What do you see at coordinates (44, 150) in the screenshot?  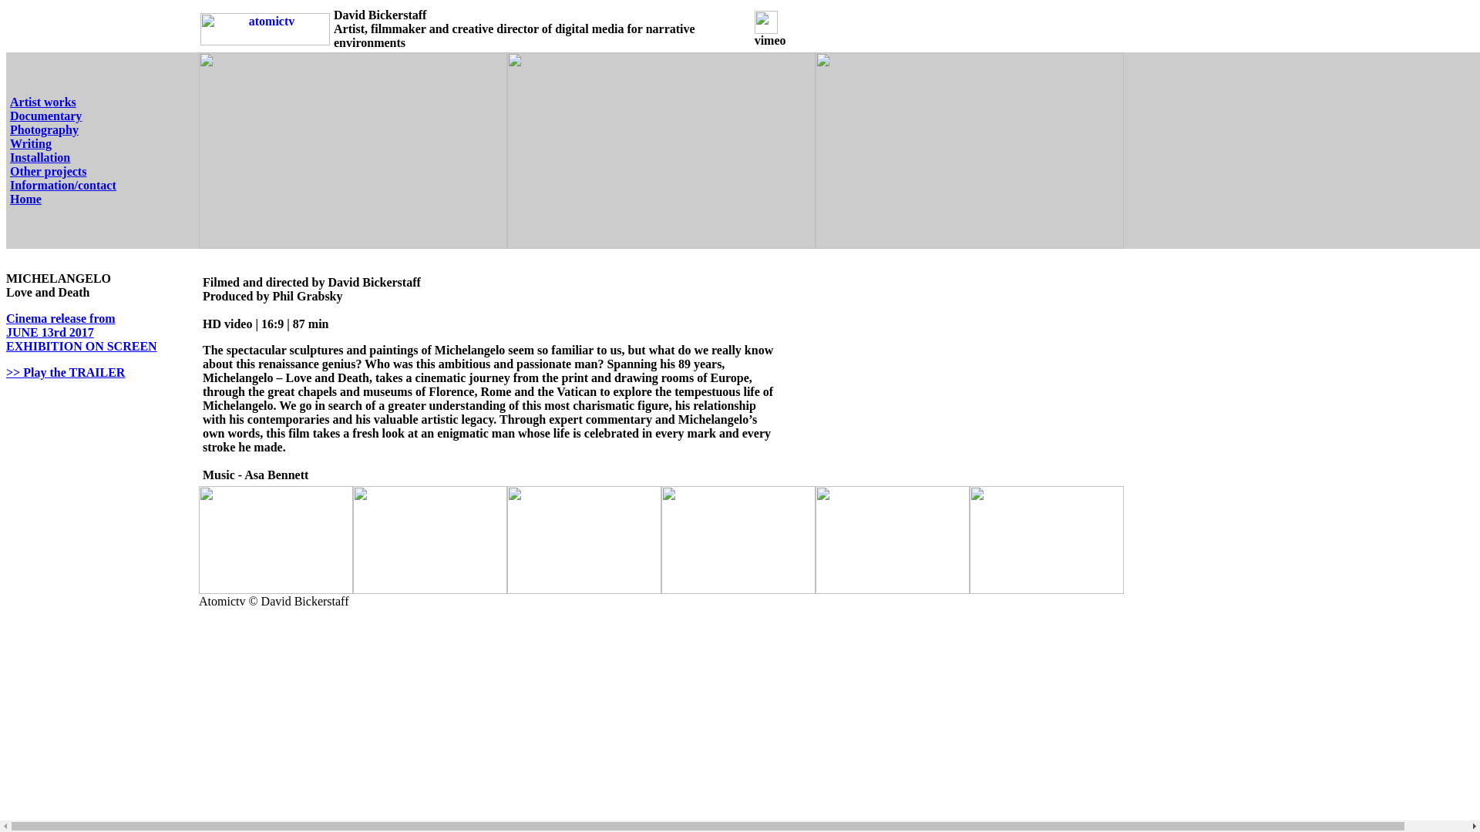 I see `The Bickering Staff` at bounding box center [44, 150].